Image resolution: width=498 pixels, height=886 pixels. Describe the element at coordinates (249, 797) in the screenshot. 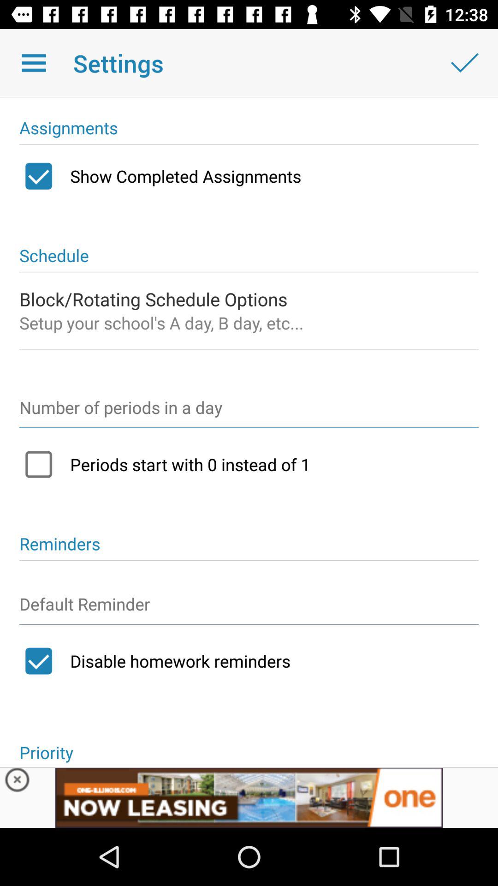

I see `go to the advertising website` at that location.